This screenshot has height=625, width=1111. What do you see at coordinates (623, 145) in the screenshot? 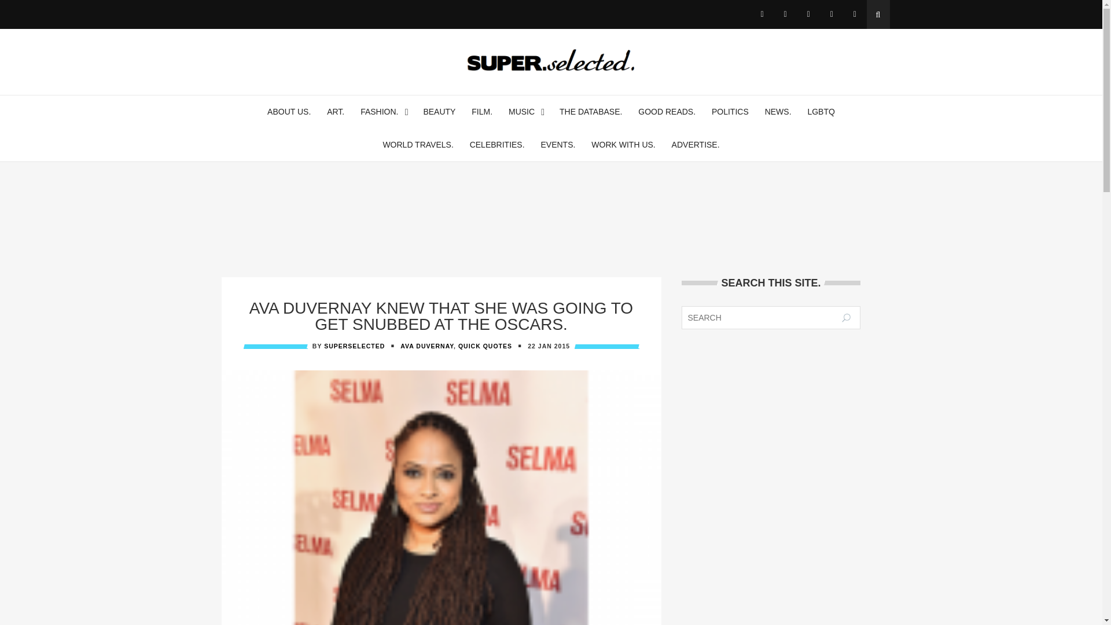
I see `WORK WITH US.` at bounding box center [623, 145].